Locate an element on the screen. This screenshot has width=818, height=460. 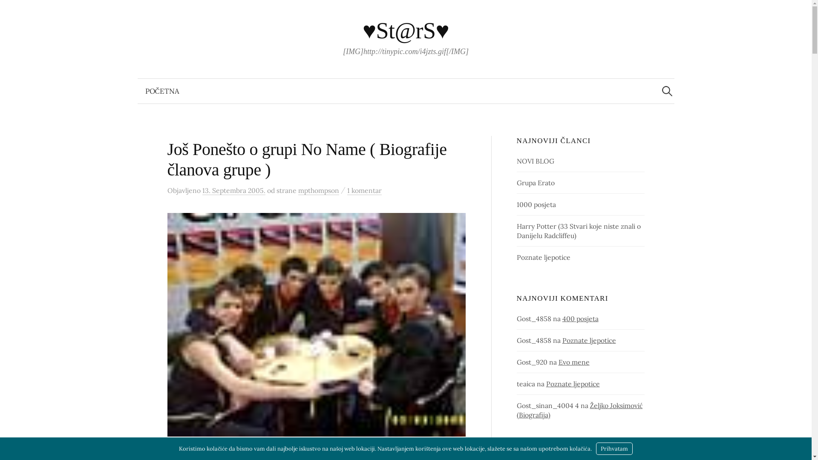
NOVI BLOG is located at coordinates (536, 161).